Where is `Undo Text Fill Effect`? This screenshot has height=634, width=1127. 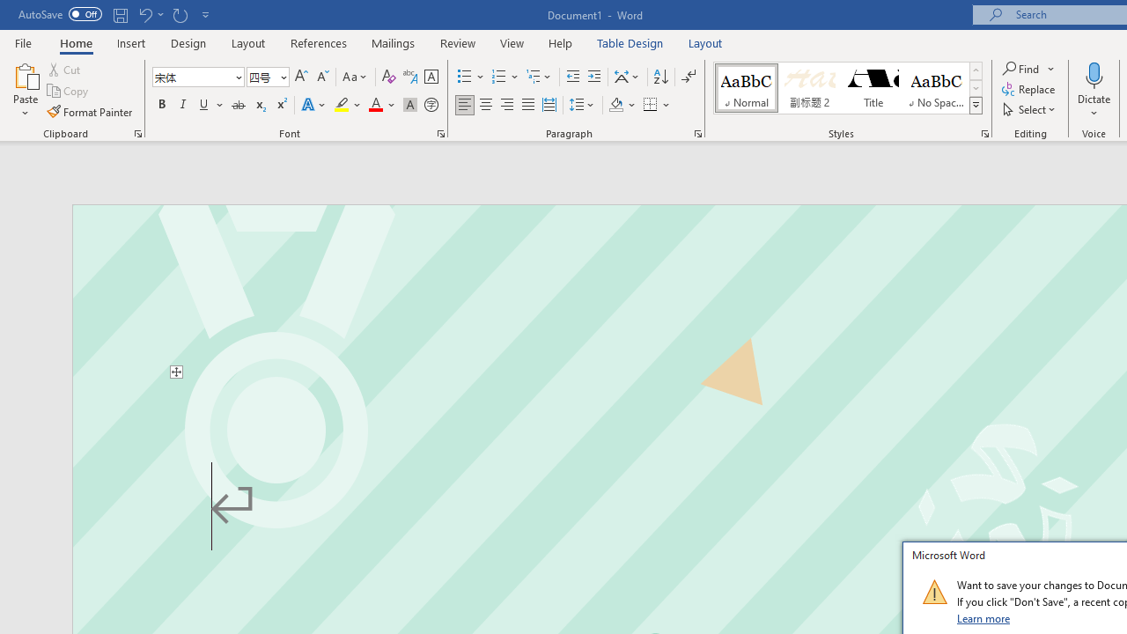
Undo Text Fill Effect is located at coordinates (150, 14).